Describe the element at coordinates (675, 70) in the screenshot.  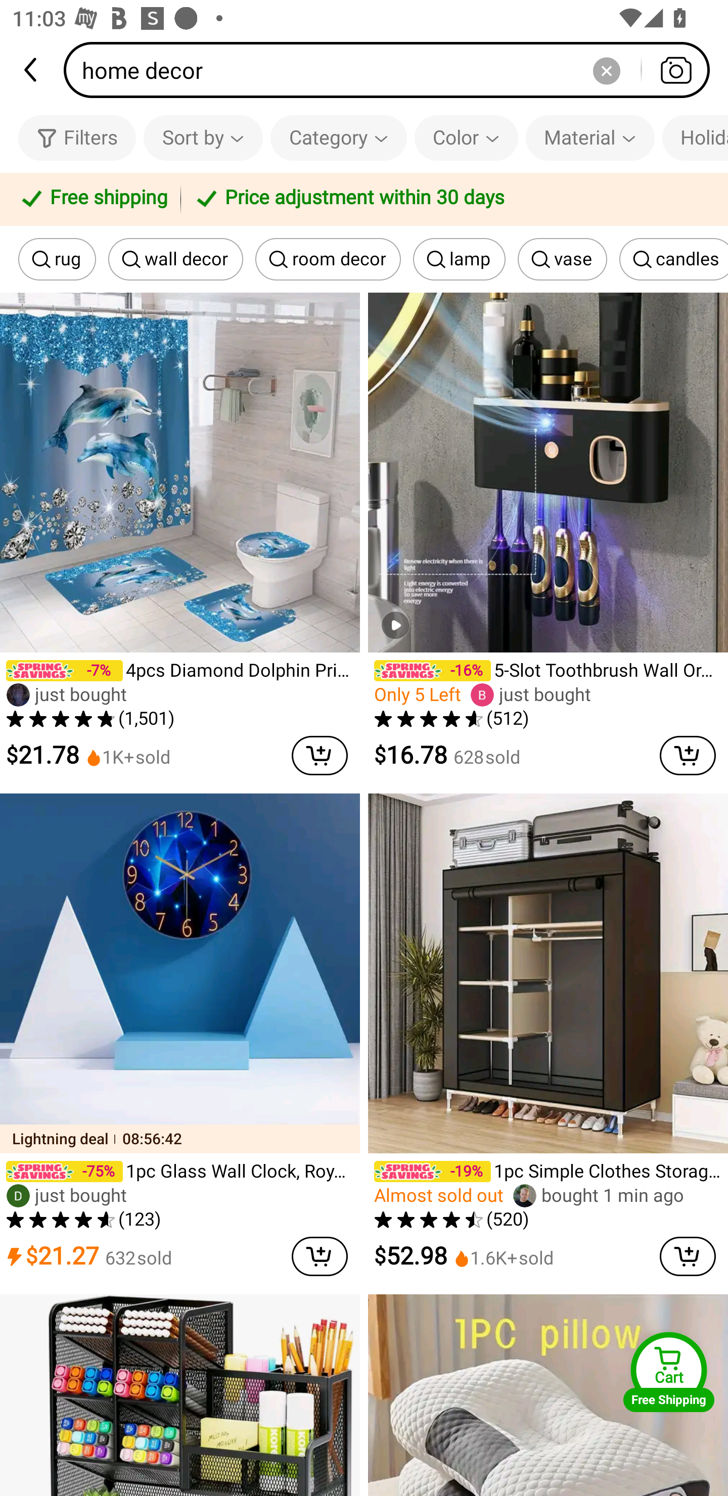
I see `Search by photo` at that location.